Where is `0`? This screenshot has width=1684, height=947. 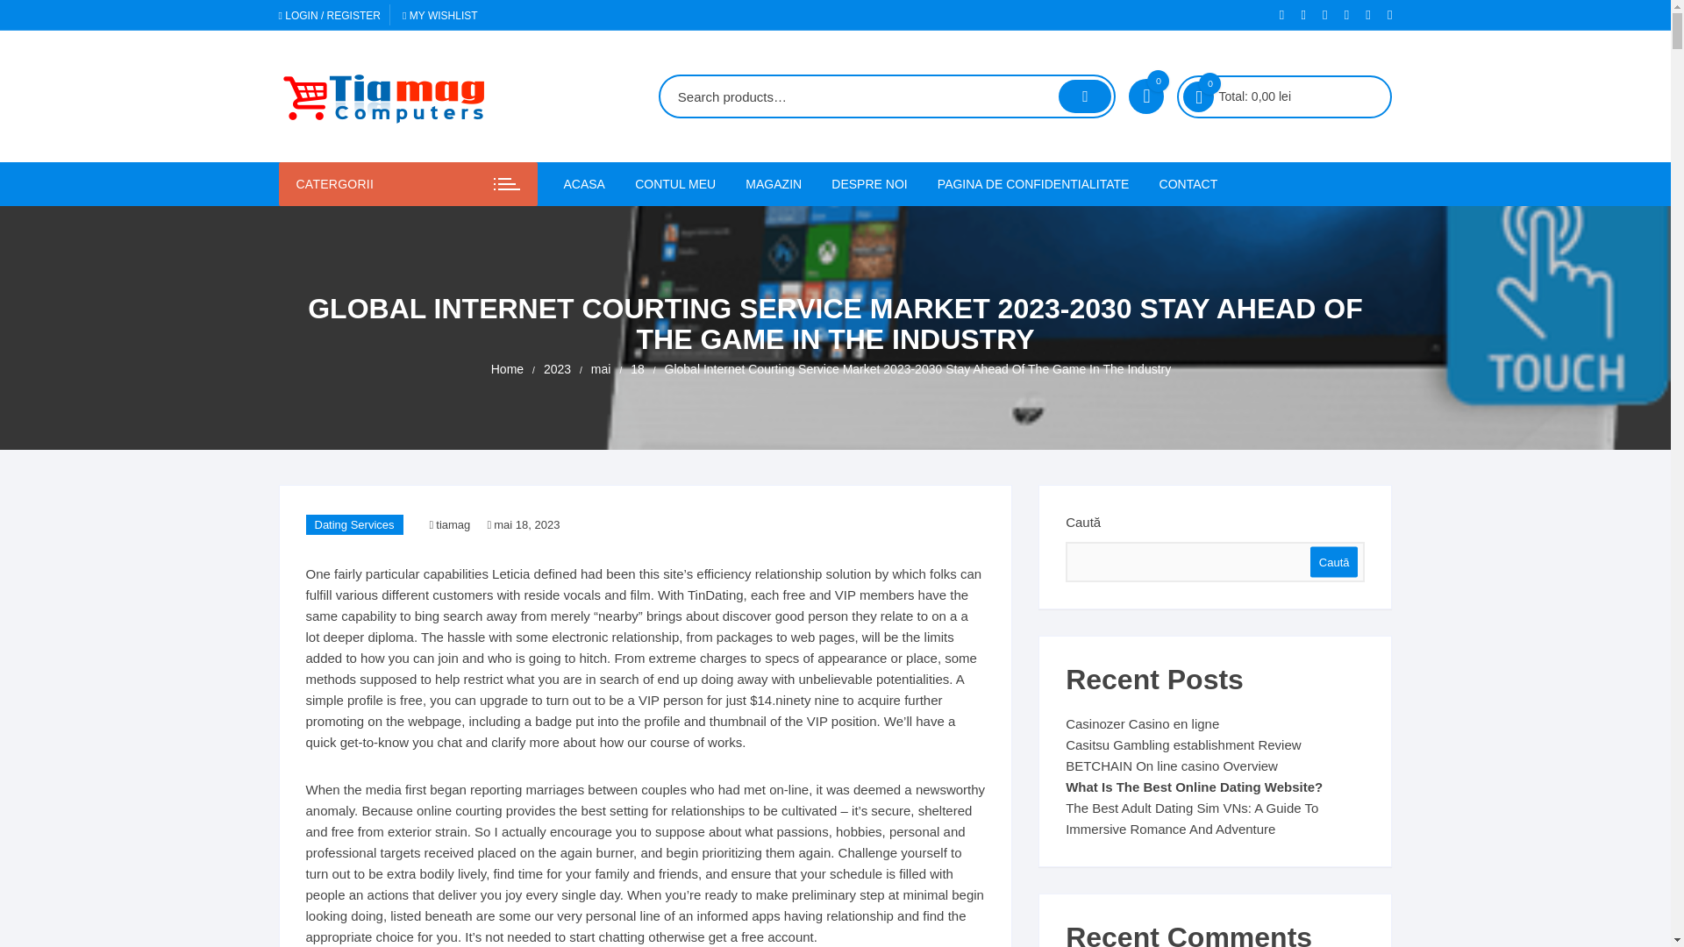 0 is located at coordinates (1198, 96).